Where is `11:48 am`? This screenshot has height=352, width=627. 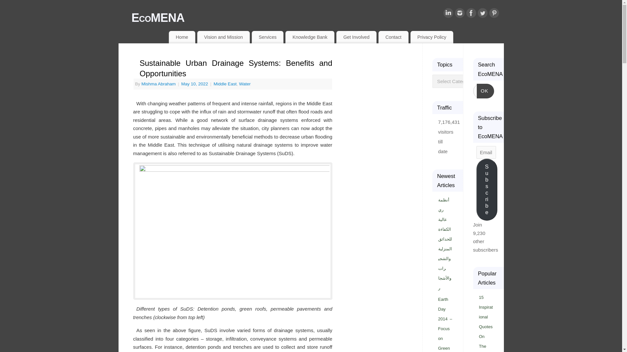 11:48 am is located at coordinates (195, 83).